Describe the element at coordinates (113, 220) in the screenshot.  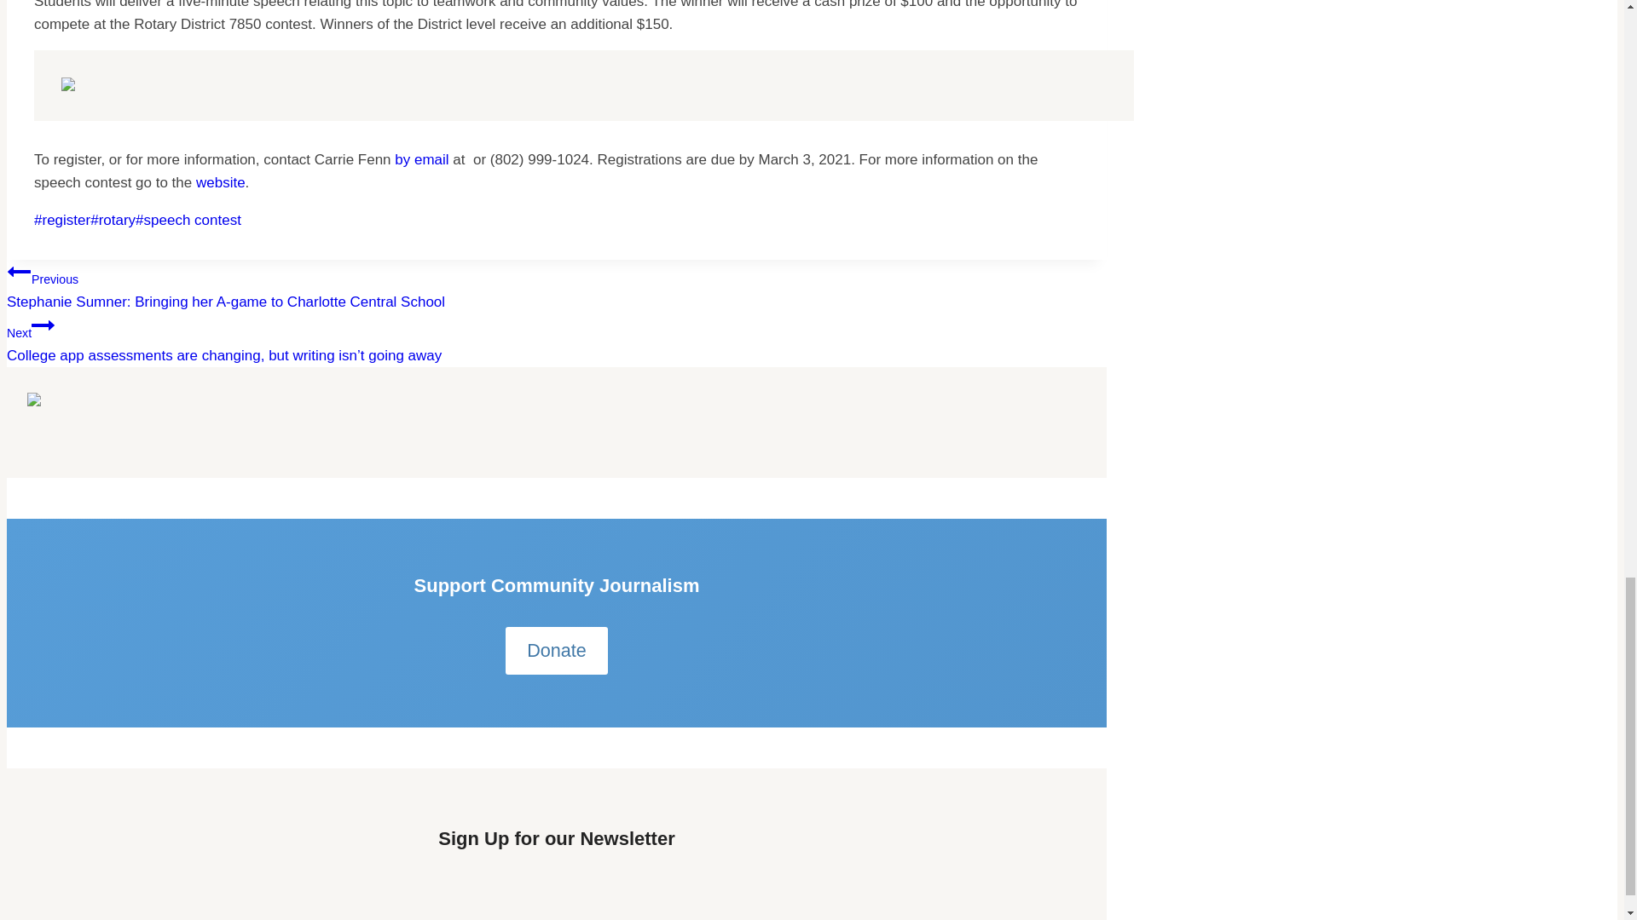
I see `rotary` at that location.